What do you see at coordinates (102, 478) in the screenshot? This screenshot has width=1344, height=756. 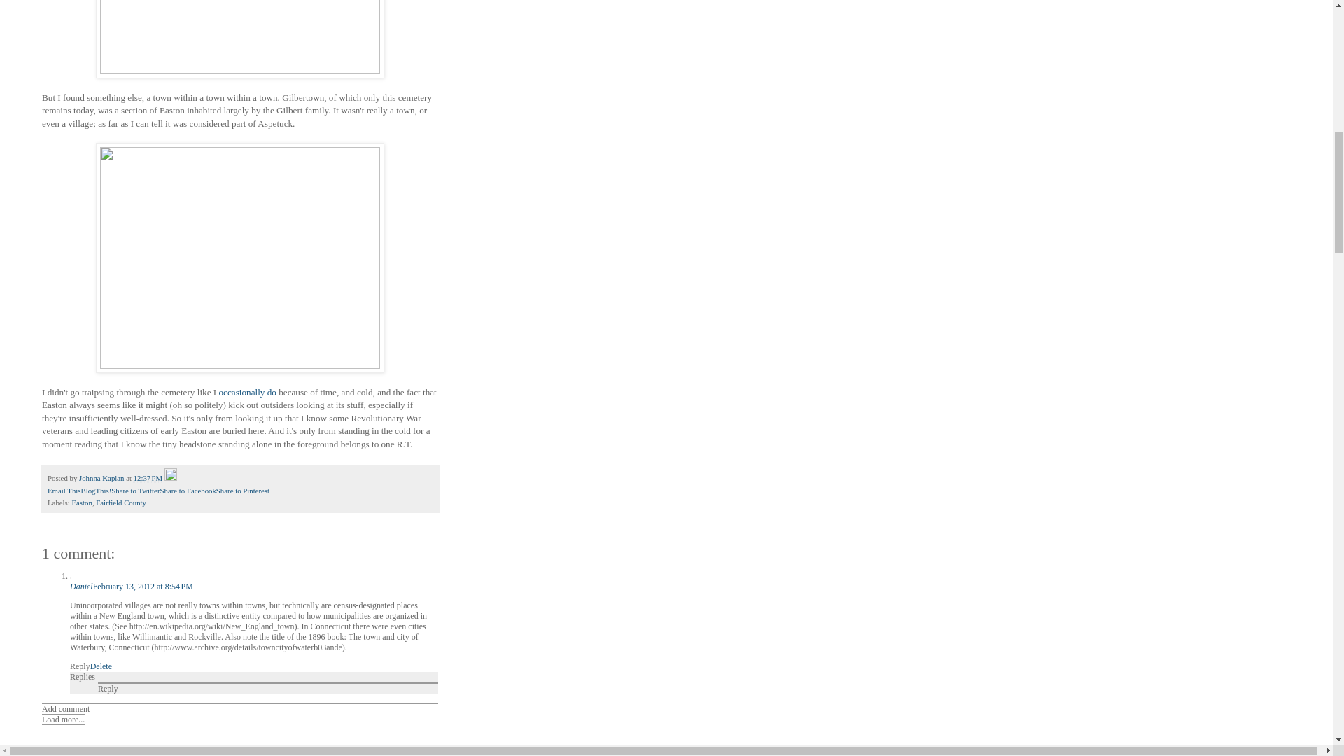 I see `Johnna Kaplan` at bounding box center [102, 478].